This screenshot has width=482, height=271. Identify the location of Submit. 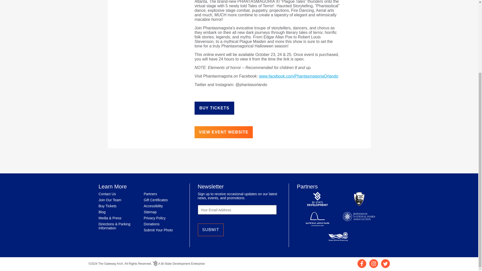
(211, 230).